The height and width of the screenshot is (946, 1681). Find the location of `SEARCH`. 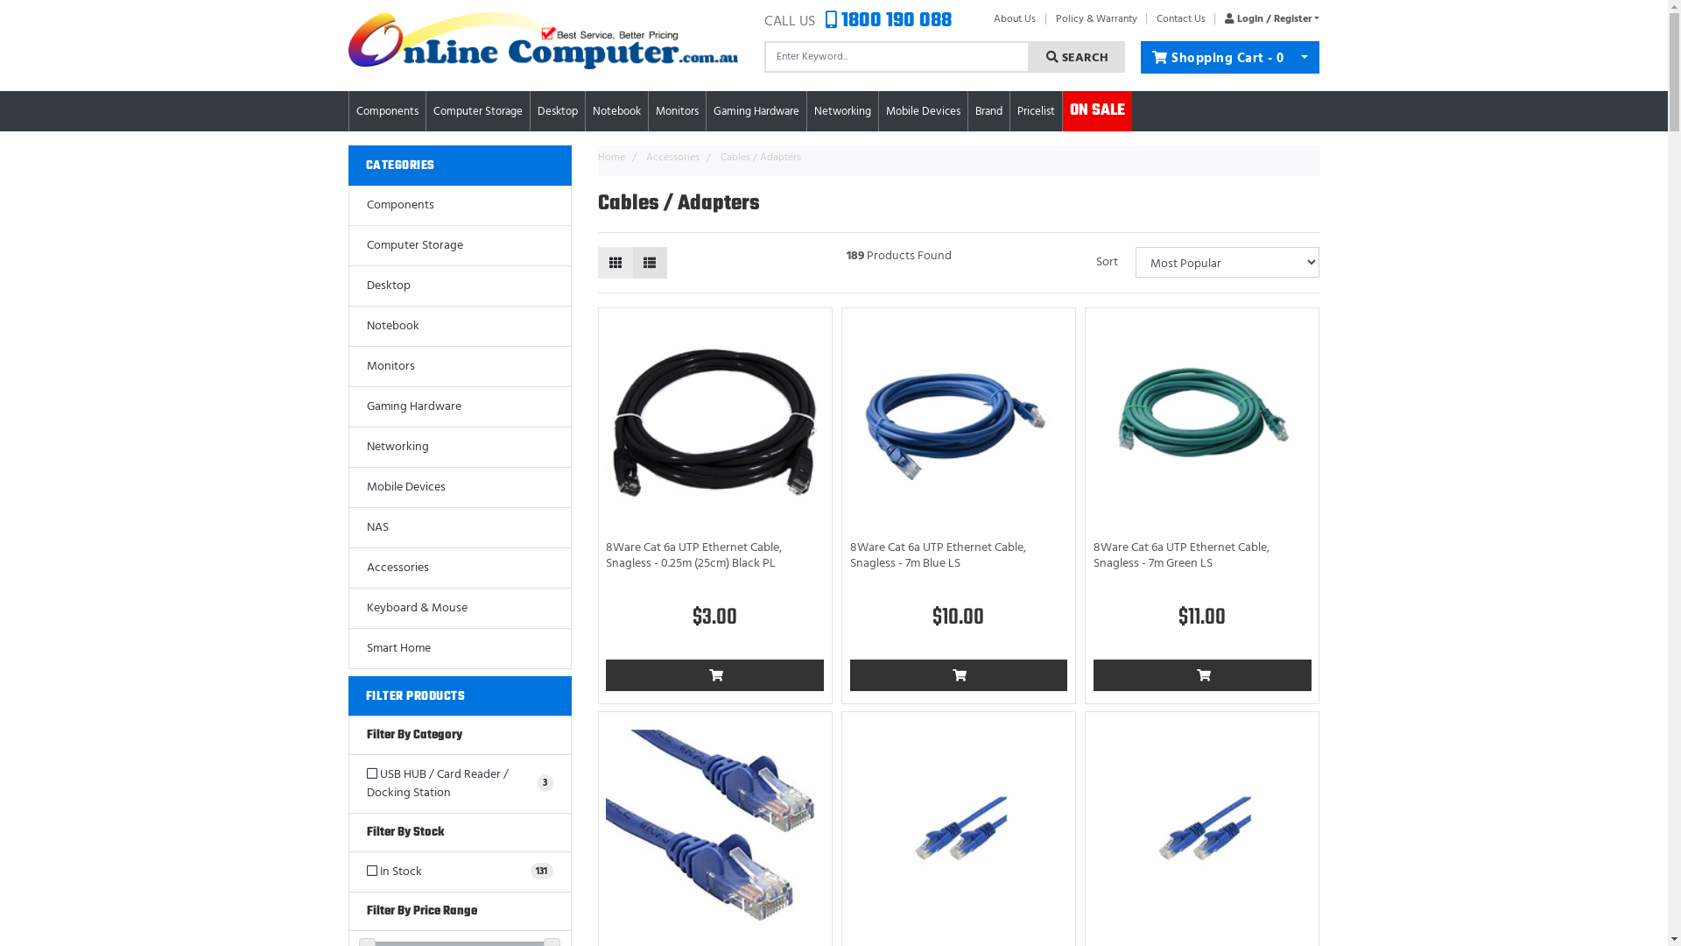

SEARCH is located at coordinates (1077, 57).